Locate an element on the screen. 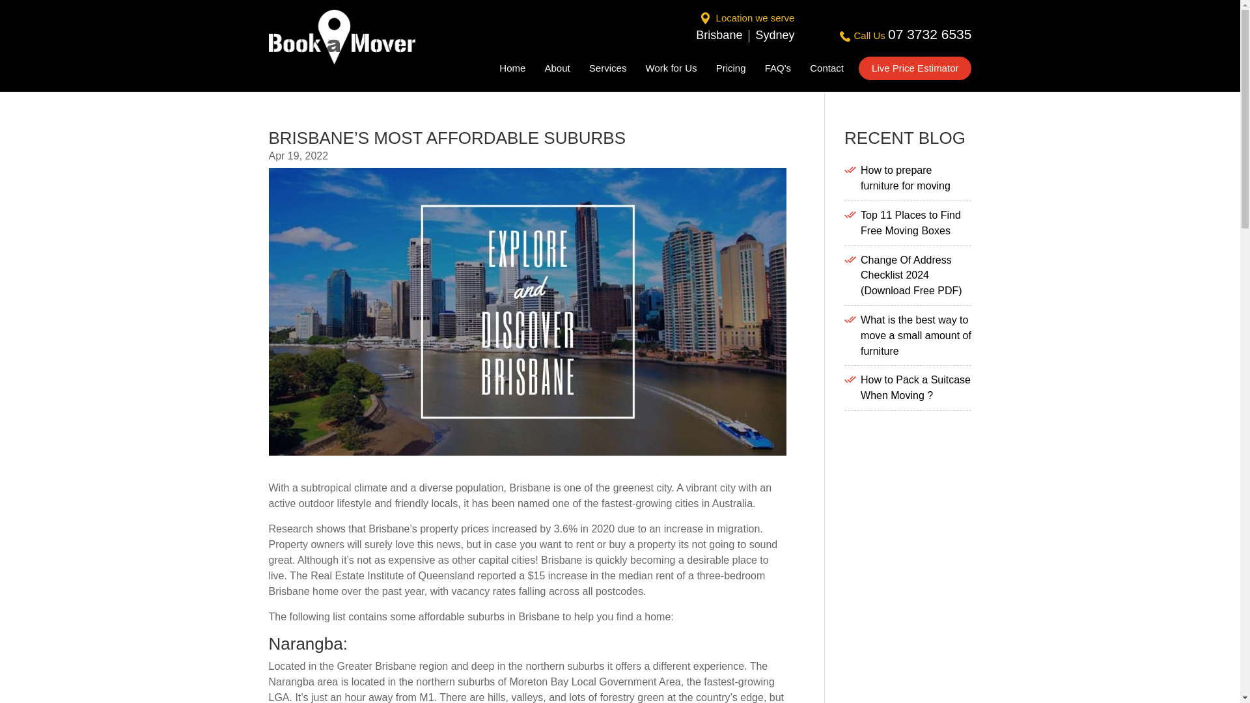 Image resolution: width=1250 pixels, height=703 pixels. Brisbane is located at coordinates (719, 35).